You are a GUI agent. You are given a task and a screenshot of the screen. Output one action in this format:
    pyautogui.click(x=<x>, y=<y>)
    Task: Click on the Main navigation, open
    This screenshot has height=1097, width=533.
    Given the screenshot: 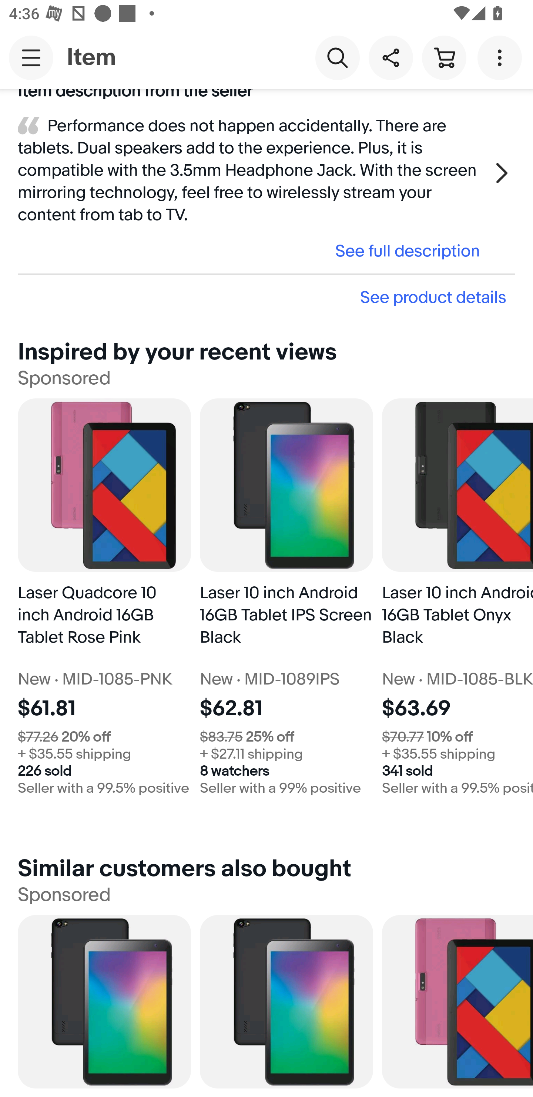 What is the action you would take?
    pyautogui.click(x=31, y=57)
    